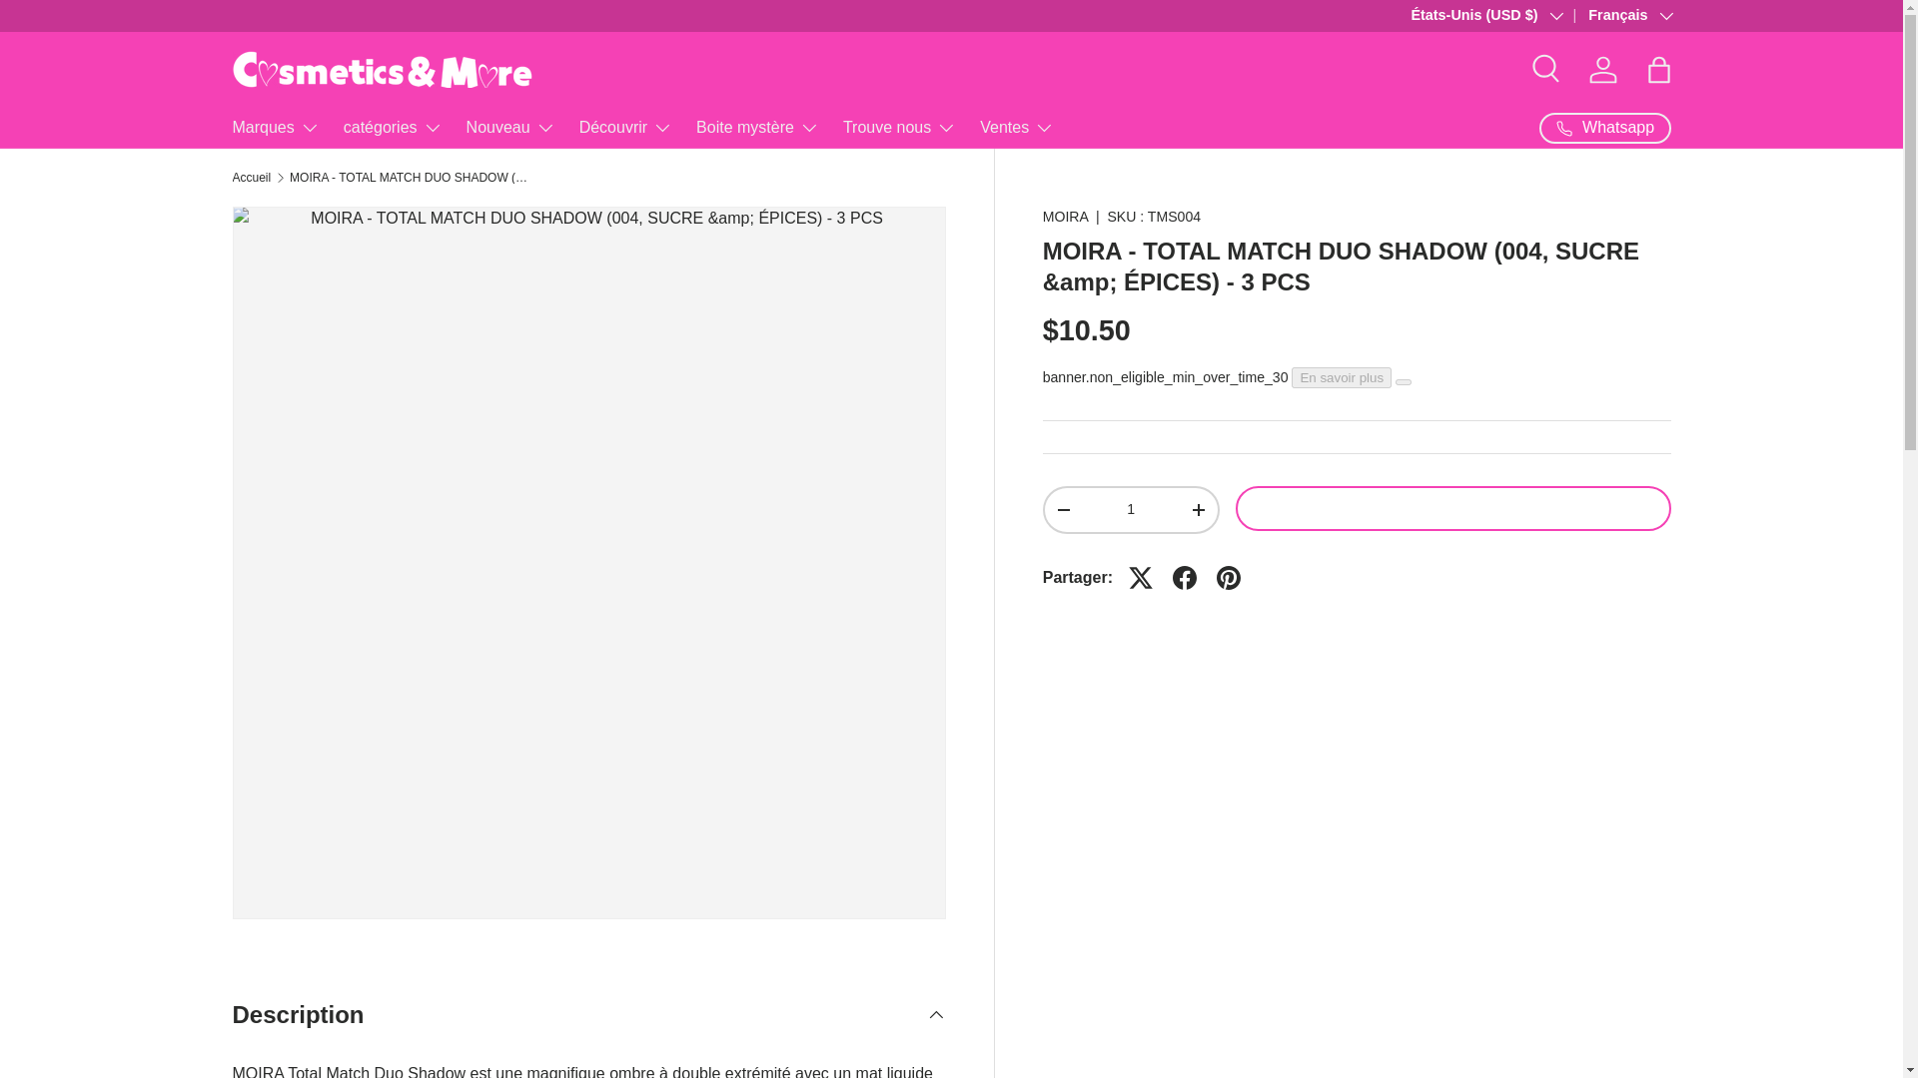 This screenshot has width=1918, height=1078. What do you see at coordinates (275, 128) in the screenshot?
I see `Marques` at bounding box center [275, 128].